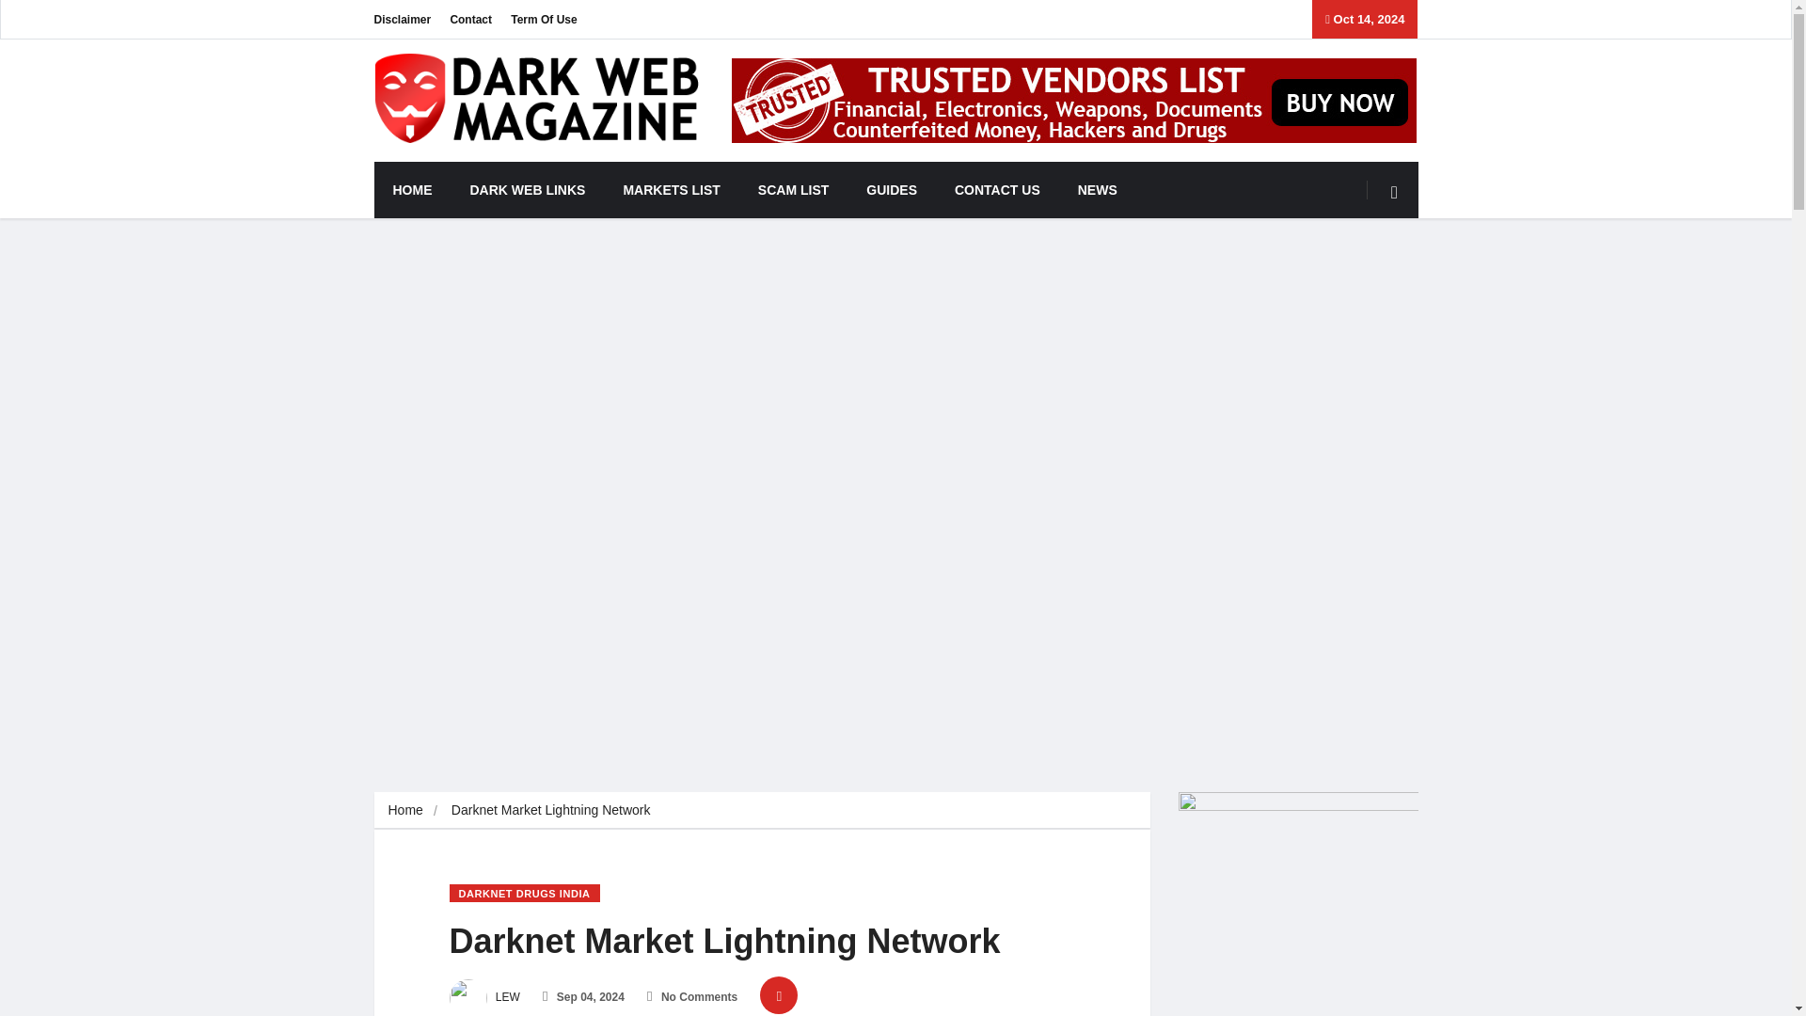 The width and height of the screenshot is (1806, 1016). Describe the element at coordinates (544, 19) in the screenshot. I see `Term Of Use` at that location.